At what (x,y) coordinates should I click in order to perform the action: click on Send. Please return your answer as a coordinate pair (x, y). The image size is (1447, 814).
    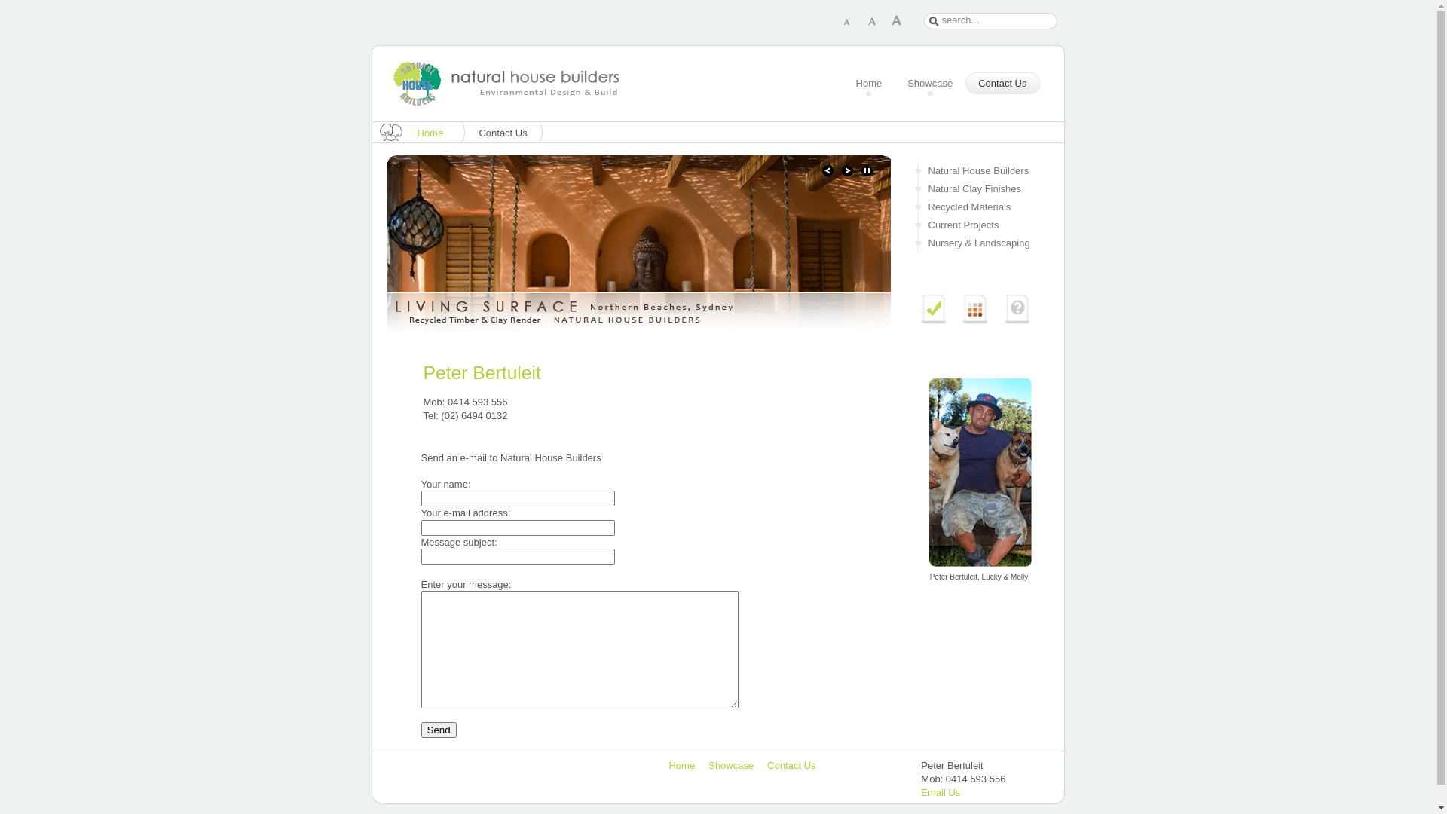
    Looking at the image, I should click on (439, 730).